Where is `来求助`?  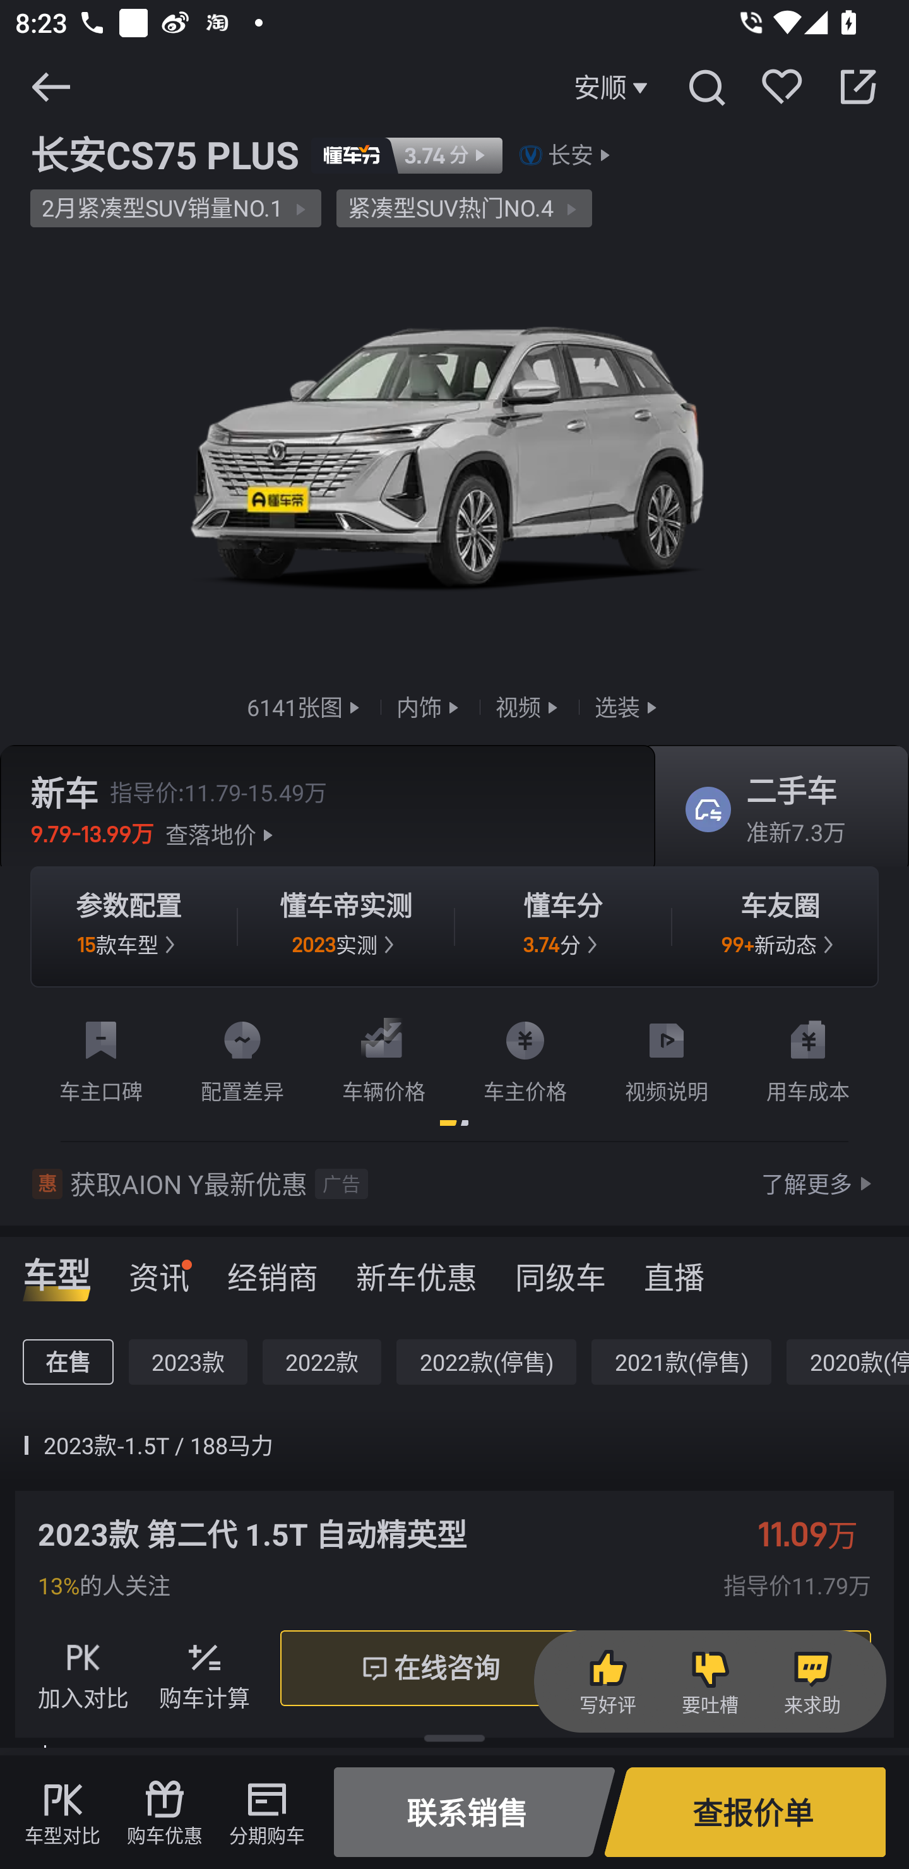 来求助 is located at coordinates (812, 1682).